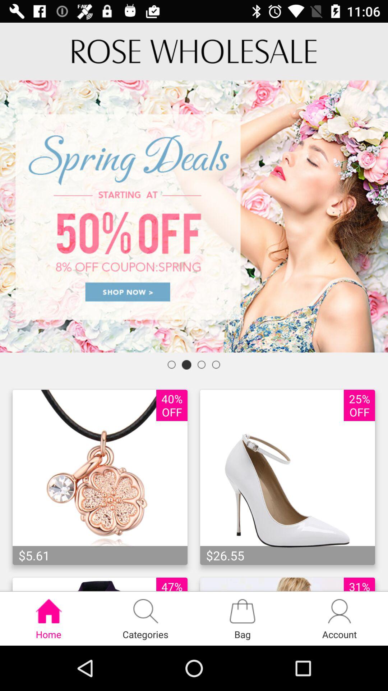  What do you see at coordinates (242, 618) in the screenshot?
I see `select bag with its symbol` at bounding box center [242, 618].